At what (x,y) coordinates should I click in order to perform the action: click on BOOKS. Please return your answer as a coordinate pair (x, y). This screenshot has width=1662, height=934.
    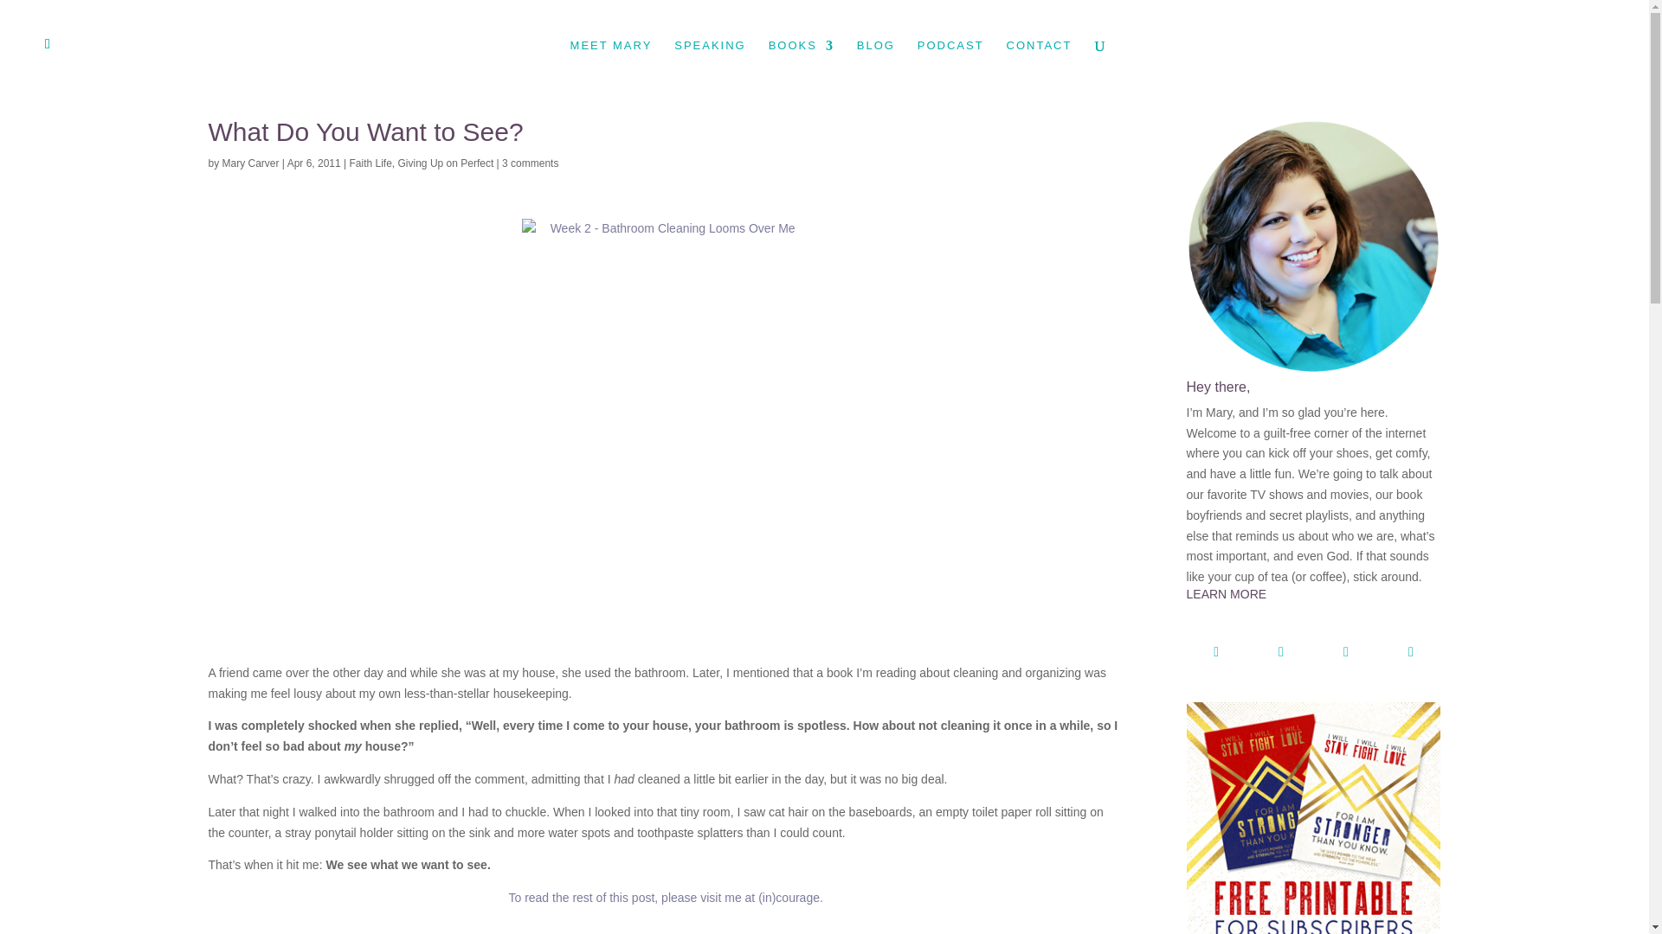
    Looking at the image, I should click on (801, 65).